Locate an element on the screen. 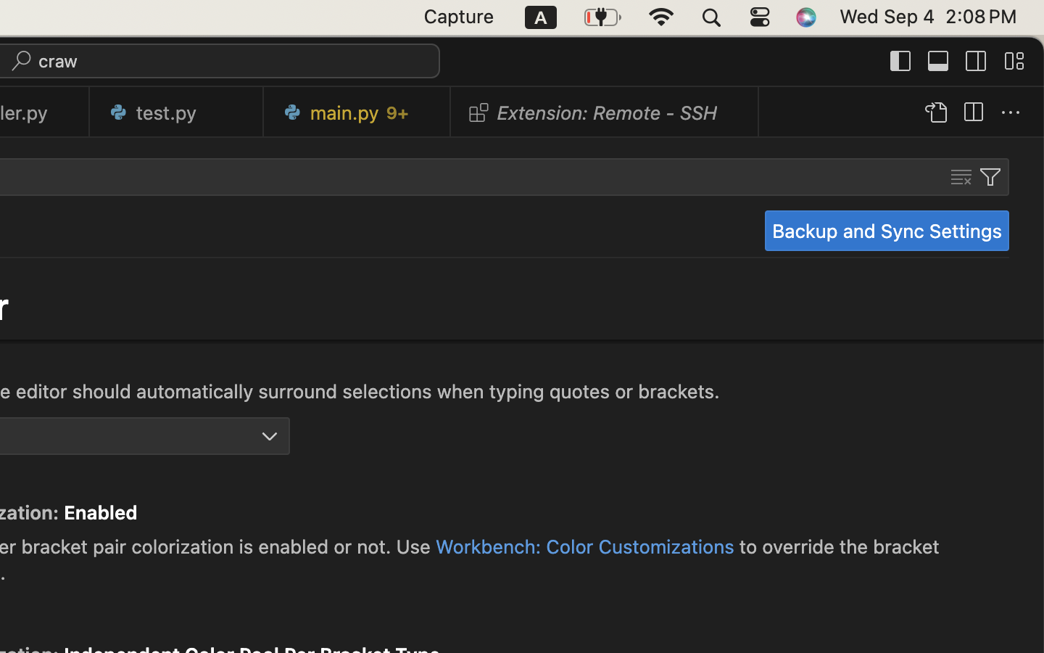 The height and width of the screenshot is (653, 1044). 0 main.py   9+ is located at coordinates (357, 112).